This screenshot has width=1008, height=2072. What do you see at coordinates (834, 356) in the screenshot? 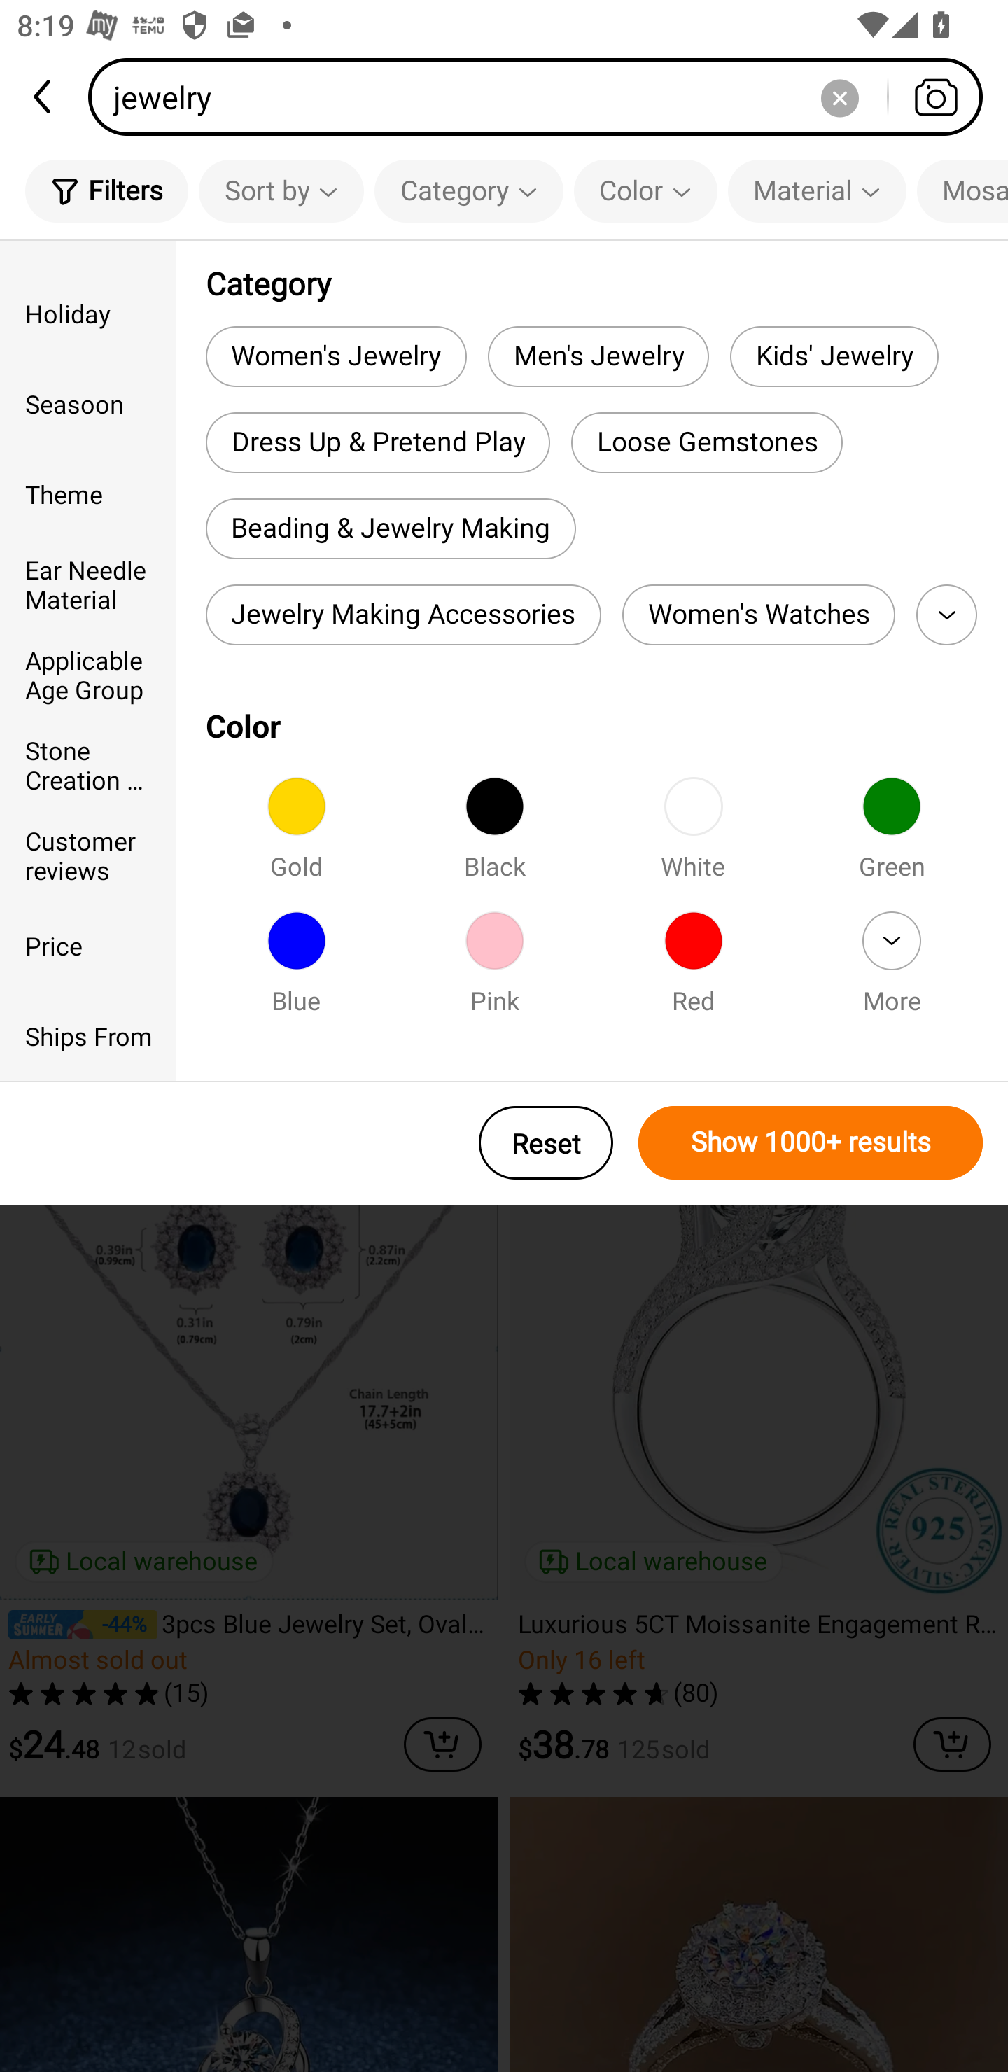
I see `Kids' Jewelry` at bounding box center [834, 356].